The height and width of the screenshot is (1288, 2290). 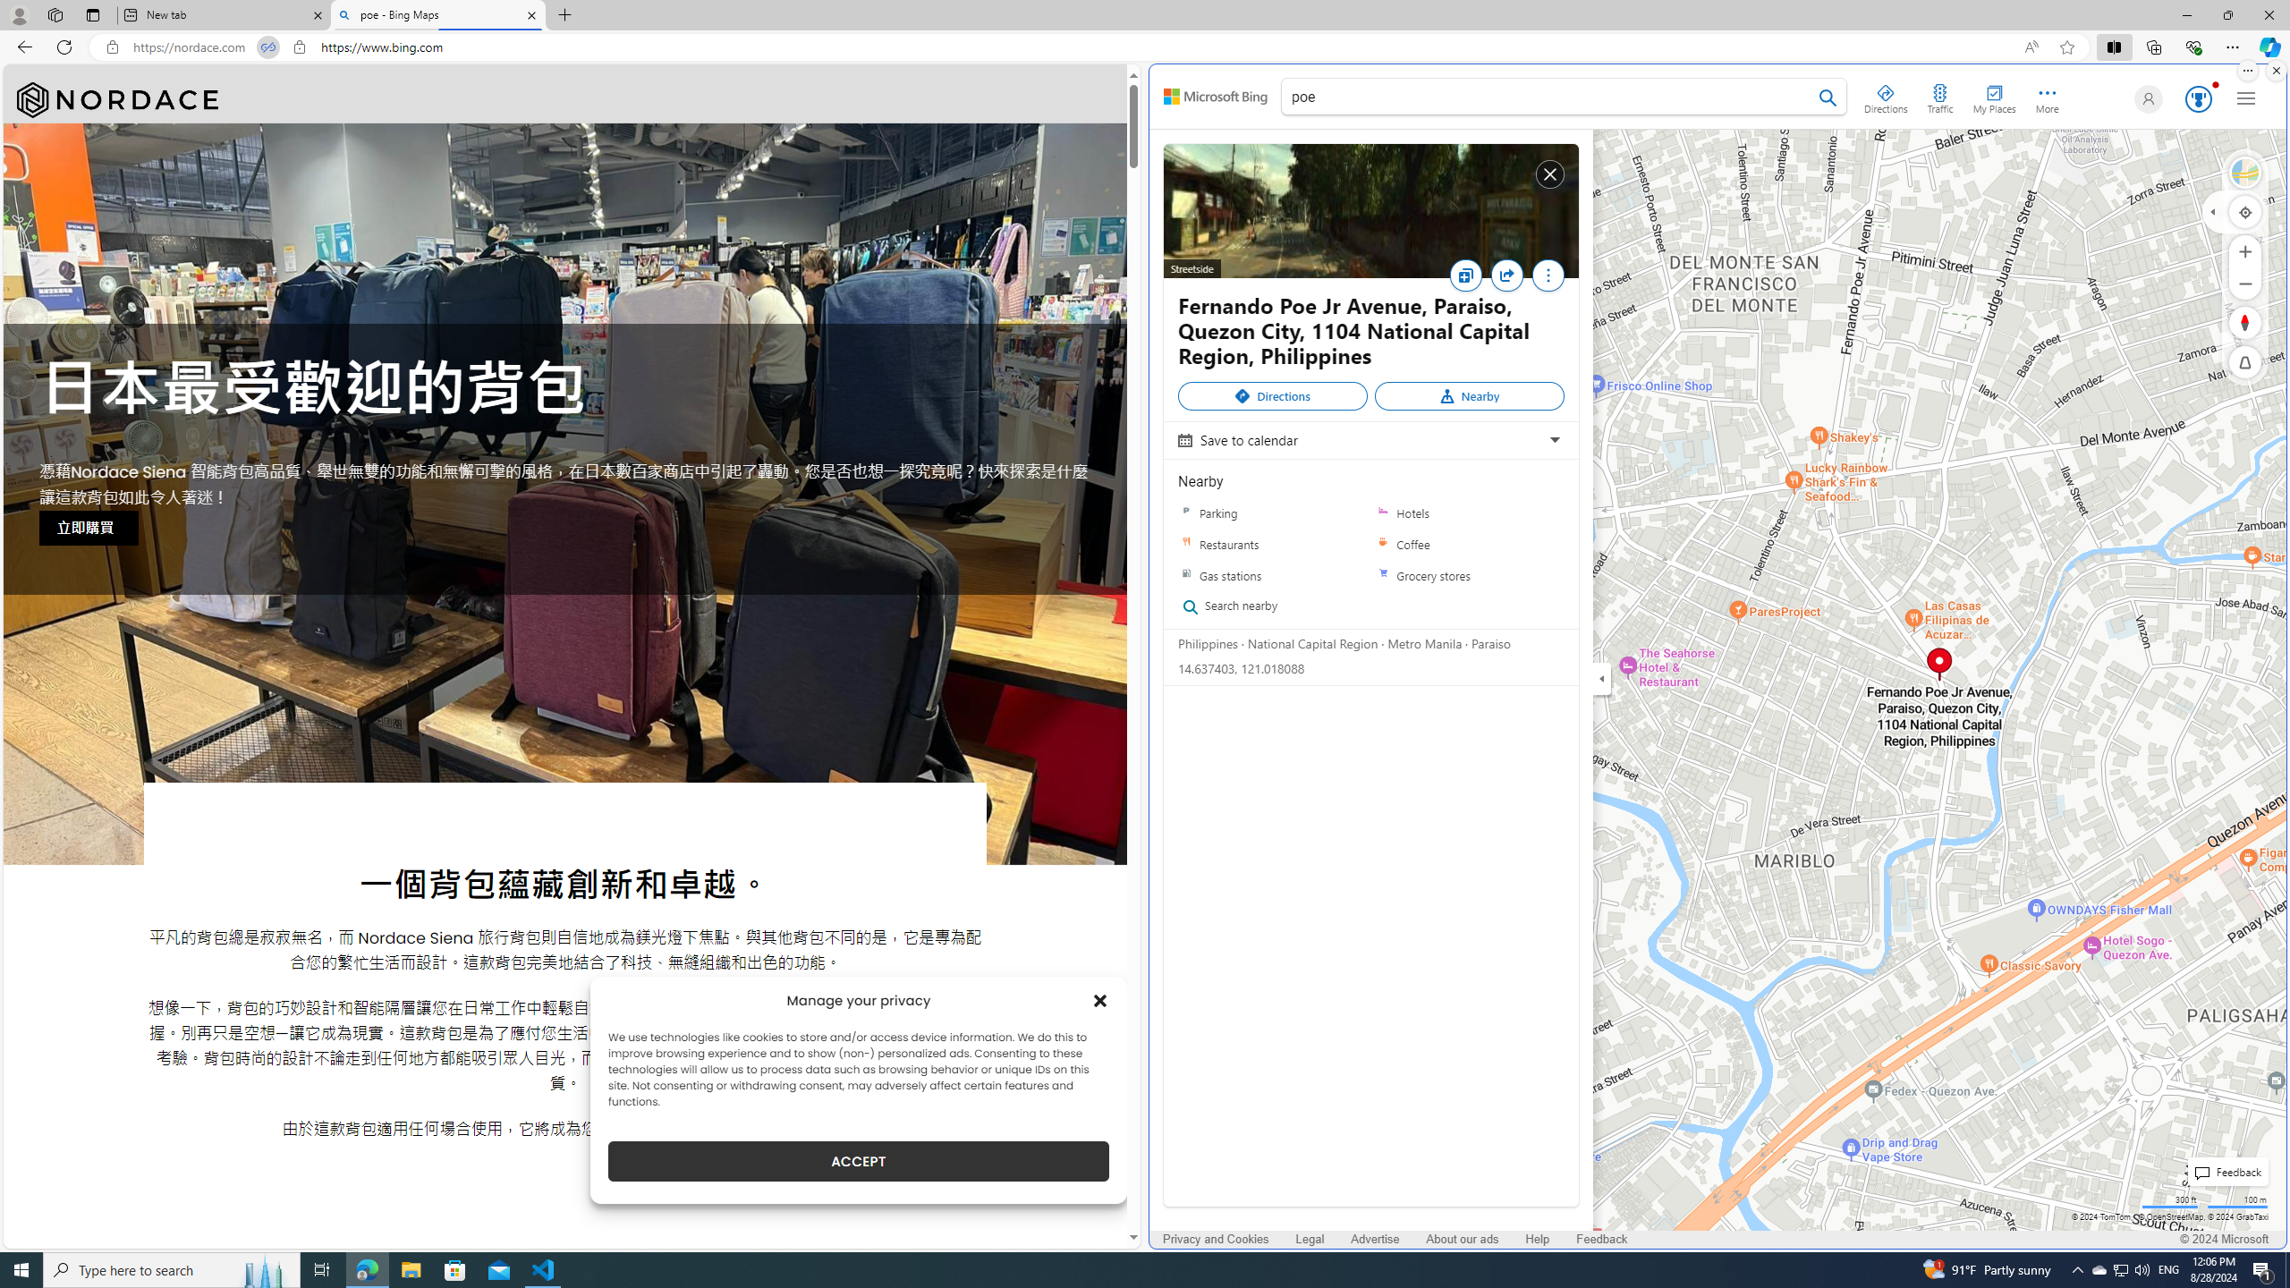 I want to click on Streetside, so click(x=1370, y=211).